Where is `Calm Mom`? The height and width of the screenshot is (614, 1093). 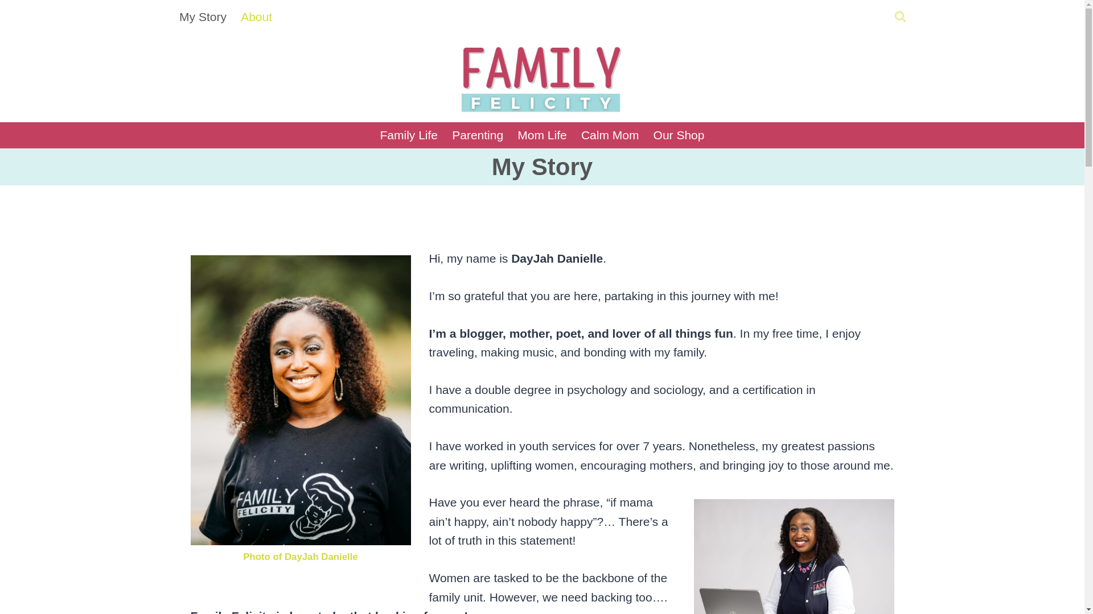 Calm Mom is located at coordinates (610, 135).